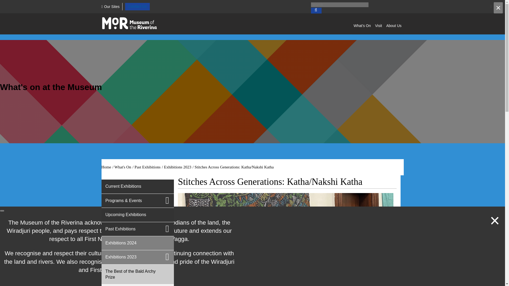 This screenshot has width=509, height=286. Describe the element at coordinates (316, 11) in the screenshot. I see `Search button` at that location.